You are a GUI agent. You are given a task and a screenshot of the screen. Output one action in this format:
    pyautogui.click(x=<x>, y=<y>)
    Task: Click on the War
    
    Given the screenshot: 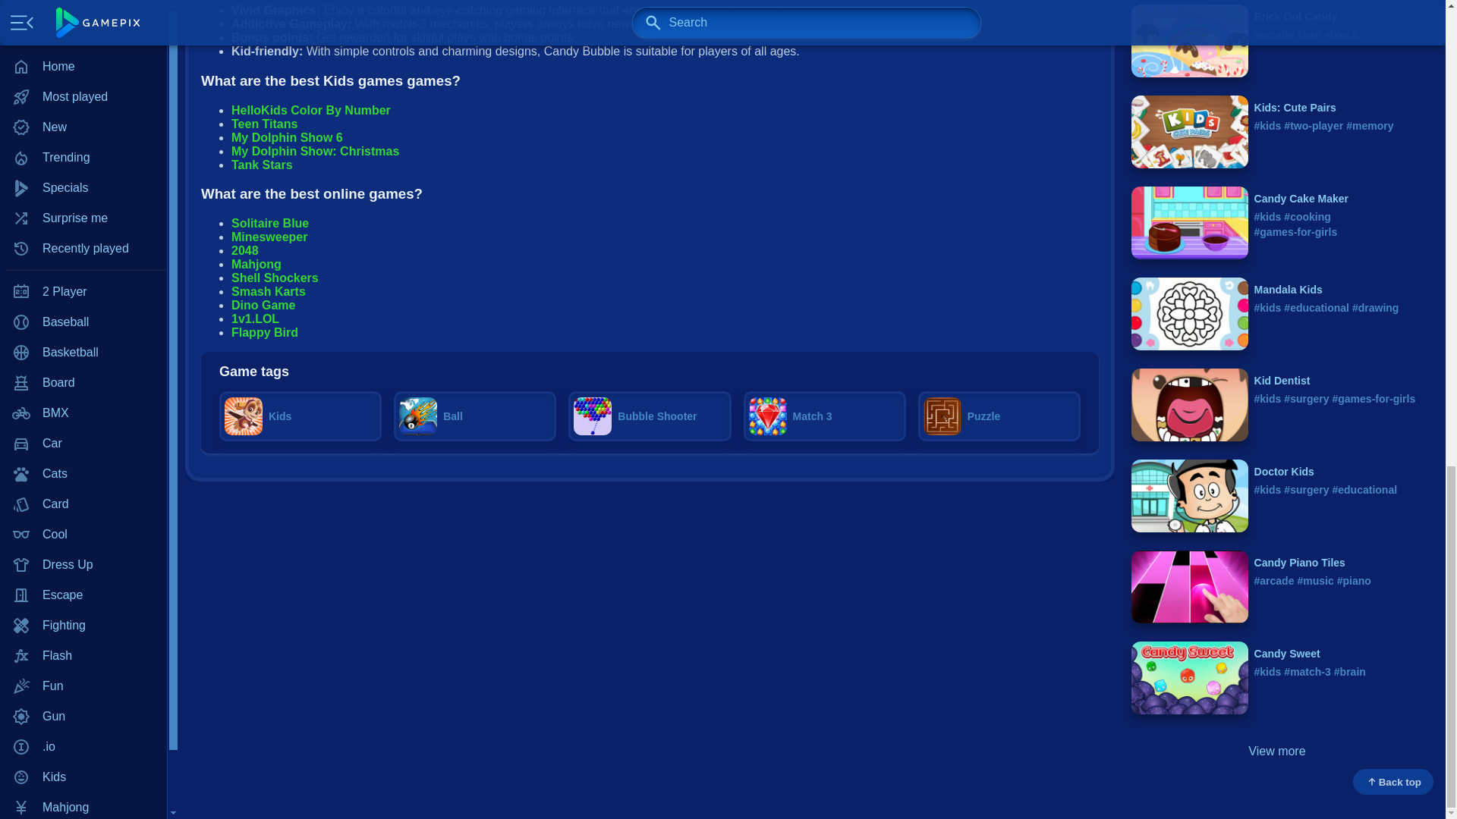 What is the action you would take?
    pyautogui.click(x=83, y=49)
    